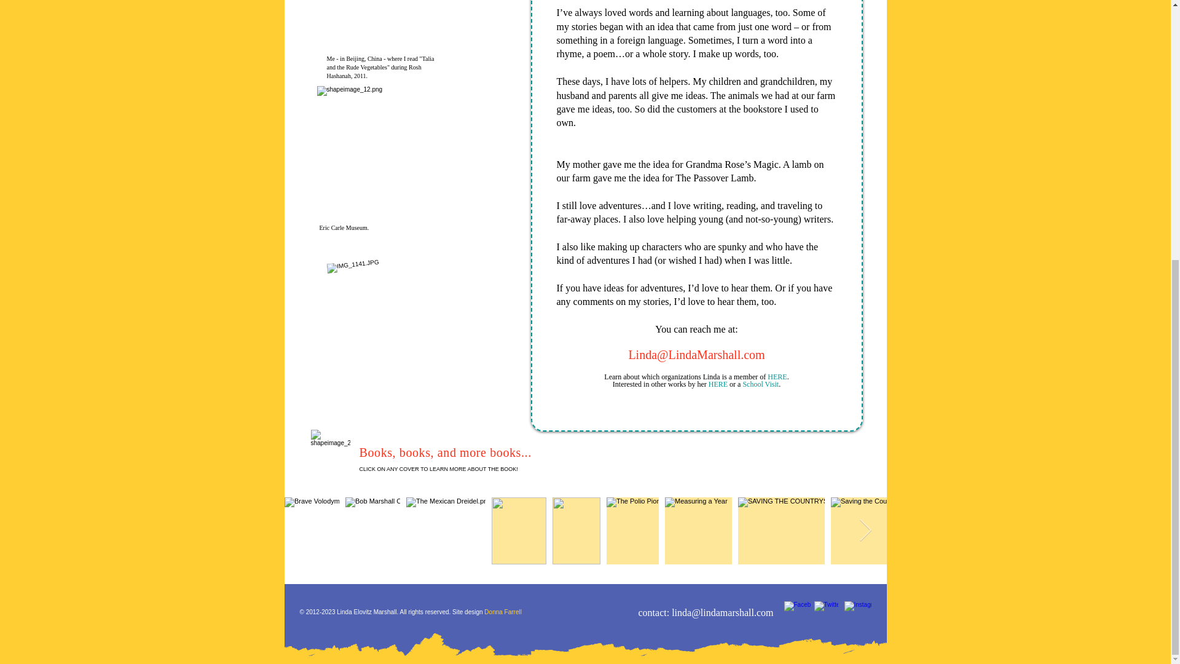 Image resolution: width=1180 pixels, height=664 pixels. What do you see at coordinates (718, 384) in the screenshot?
I see `HERE` at bounding box center [718, 384].